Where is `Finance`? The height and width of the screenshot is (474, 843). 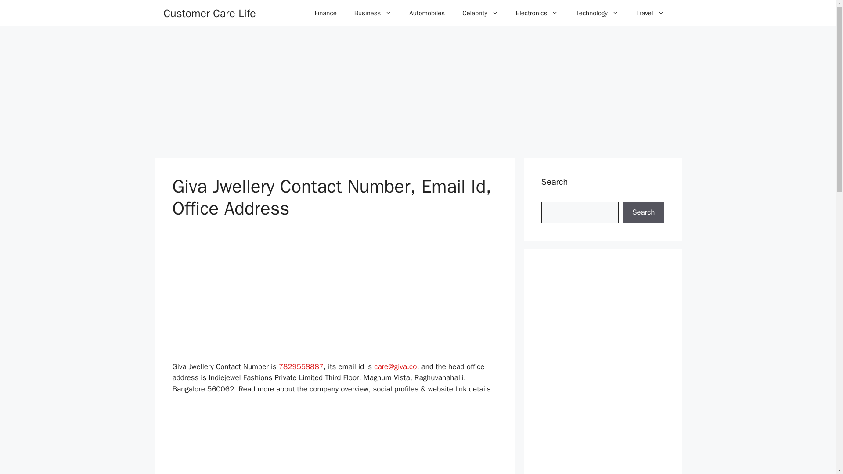 Finance is located at coordinates (325, 13).